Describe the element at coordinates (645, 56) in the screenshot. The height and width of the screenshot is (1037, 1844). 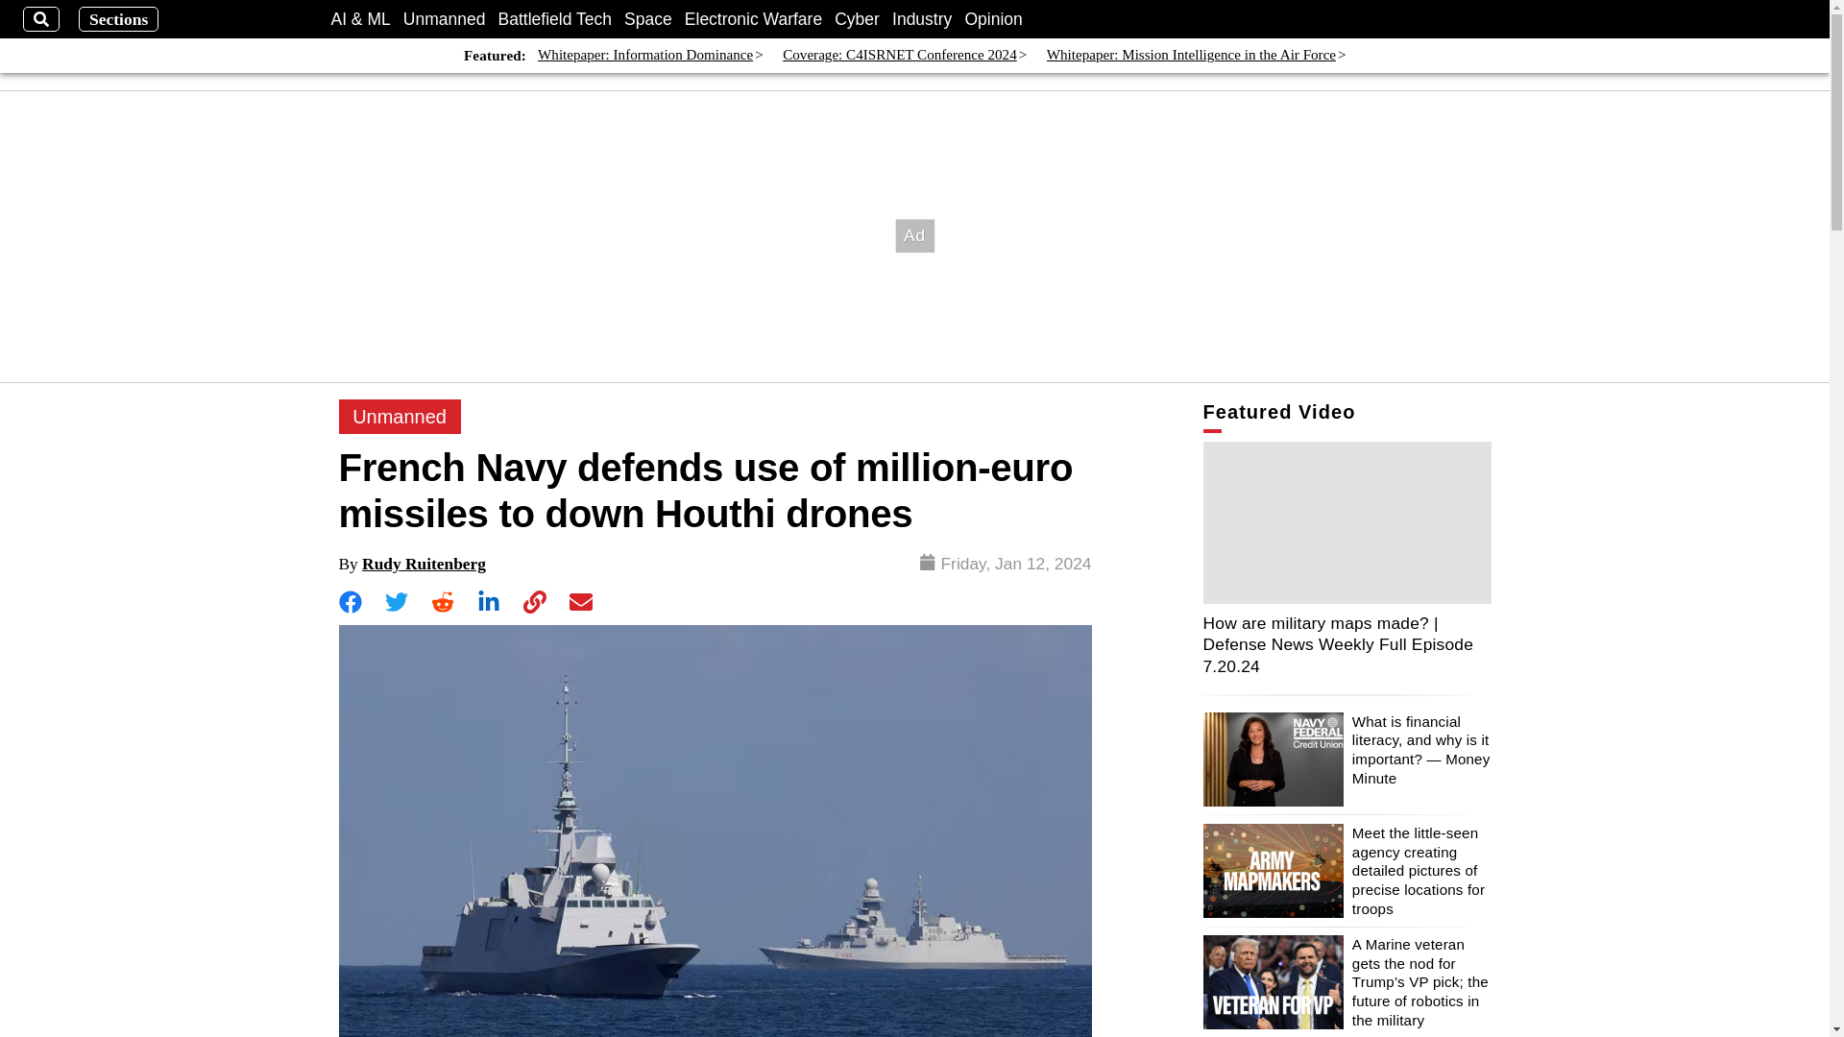
I see `Whitepaper: Information Dominance` at that location.